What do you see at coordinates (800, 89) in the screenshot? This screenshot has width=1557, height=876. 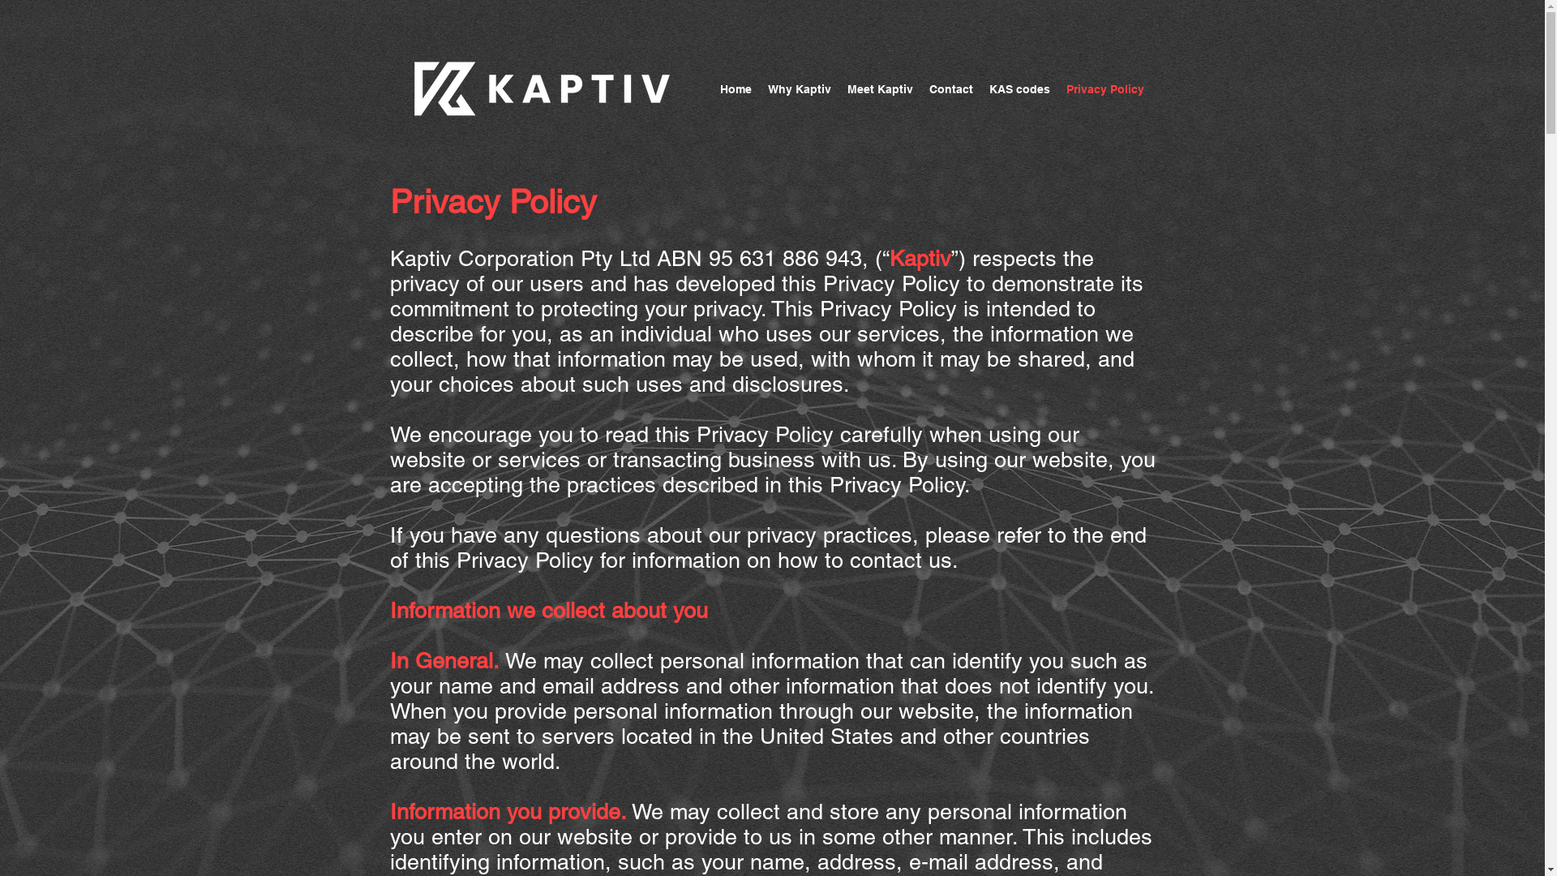 I see `Why Kaptiv` at bounding box center [800, 89].